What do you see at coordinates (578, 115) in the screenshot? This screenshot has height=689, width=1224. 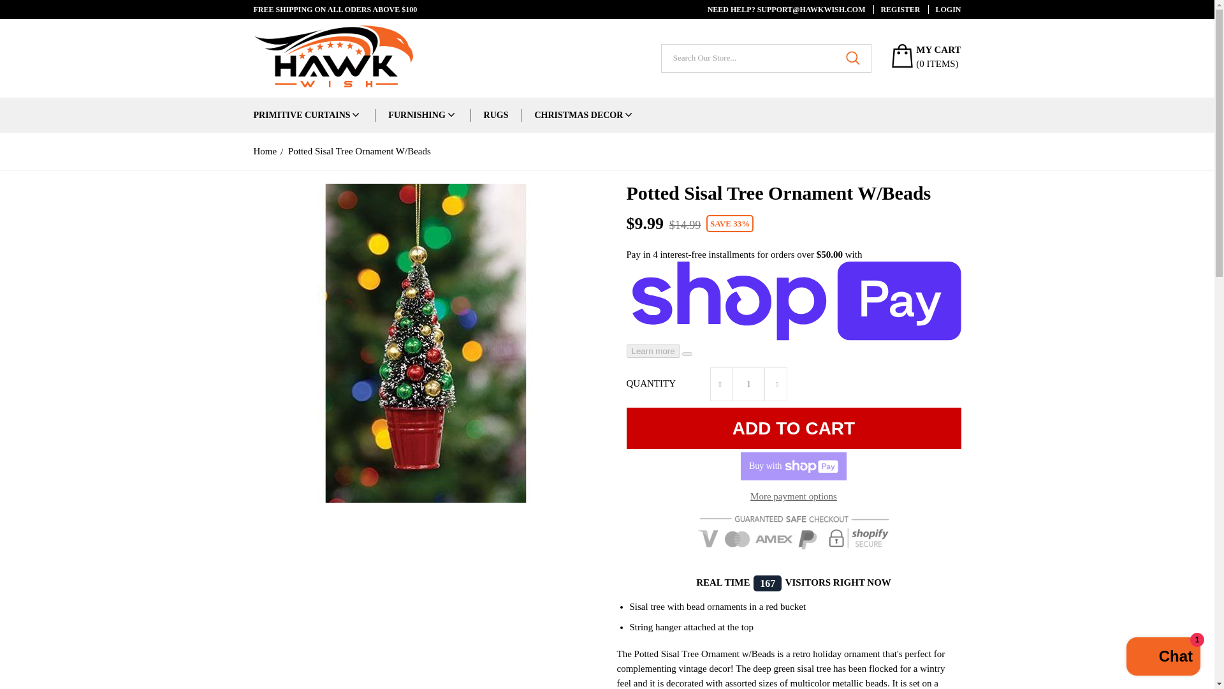 I see `CHRISTMAS DECOR` at bounding box center [578, 115].